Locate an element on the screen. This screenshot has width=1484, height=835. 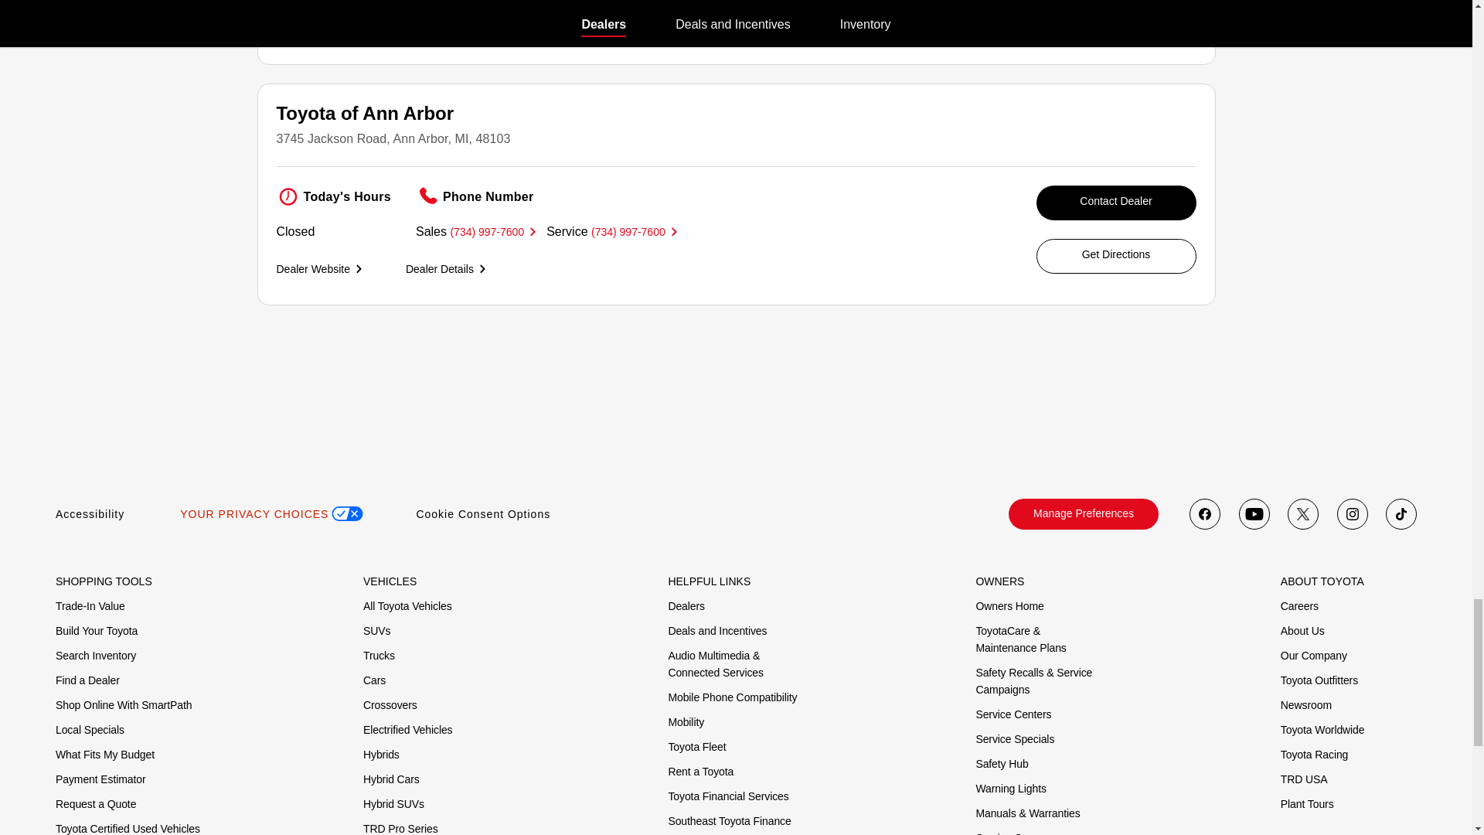
Deals and Incentives  is located at coordinates (717, 631).